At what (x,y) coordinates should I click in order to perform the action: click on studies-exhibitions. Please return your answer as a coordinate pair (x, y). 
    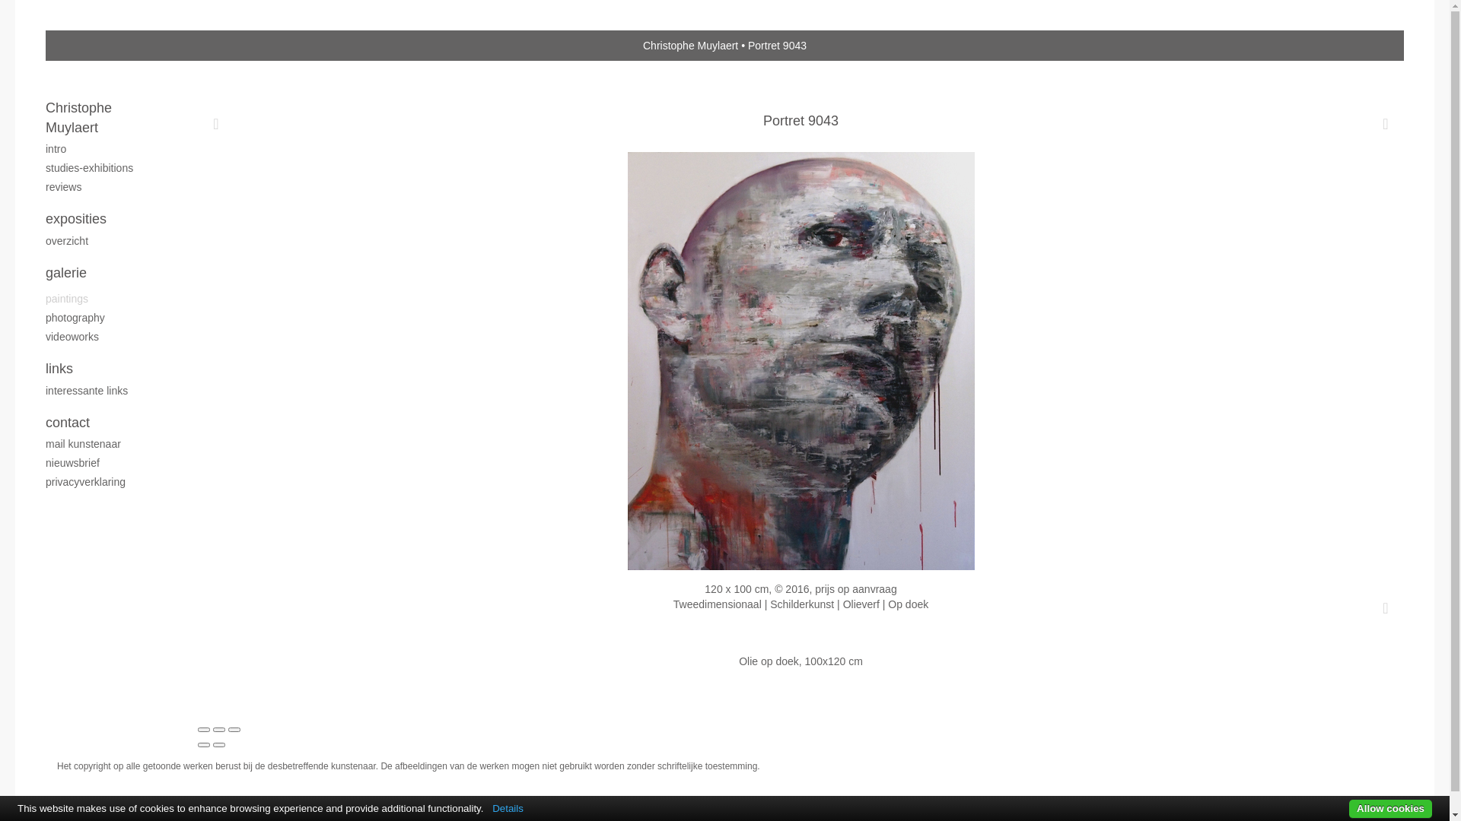
    Looking at the image, I should click on (107, 168).